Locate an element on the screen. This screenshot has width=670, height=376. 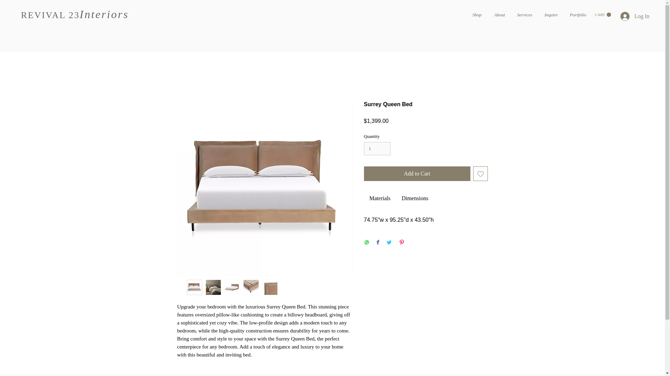
Services is located at coordinates (523, 15).